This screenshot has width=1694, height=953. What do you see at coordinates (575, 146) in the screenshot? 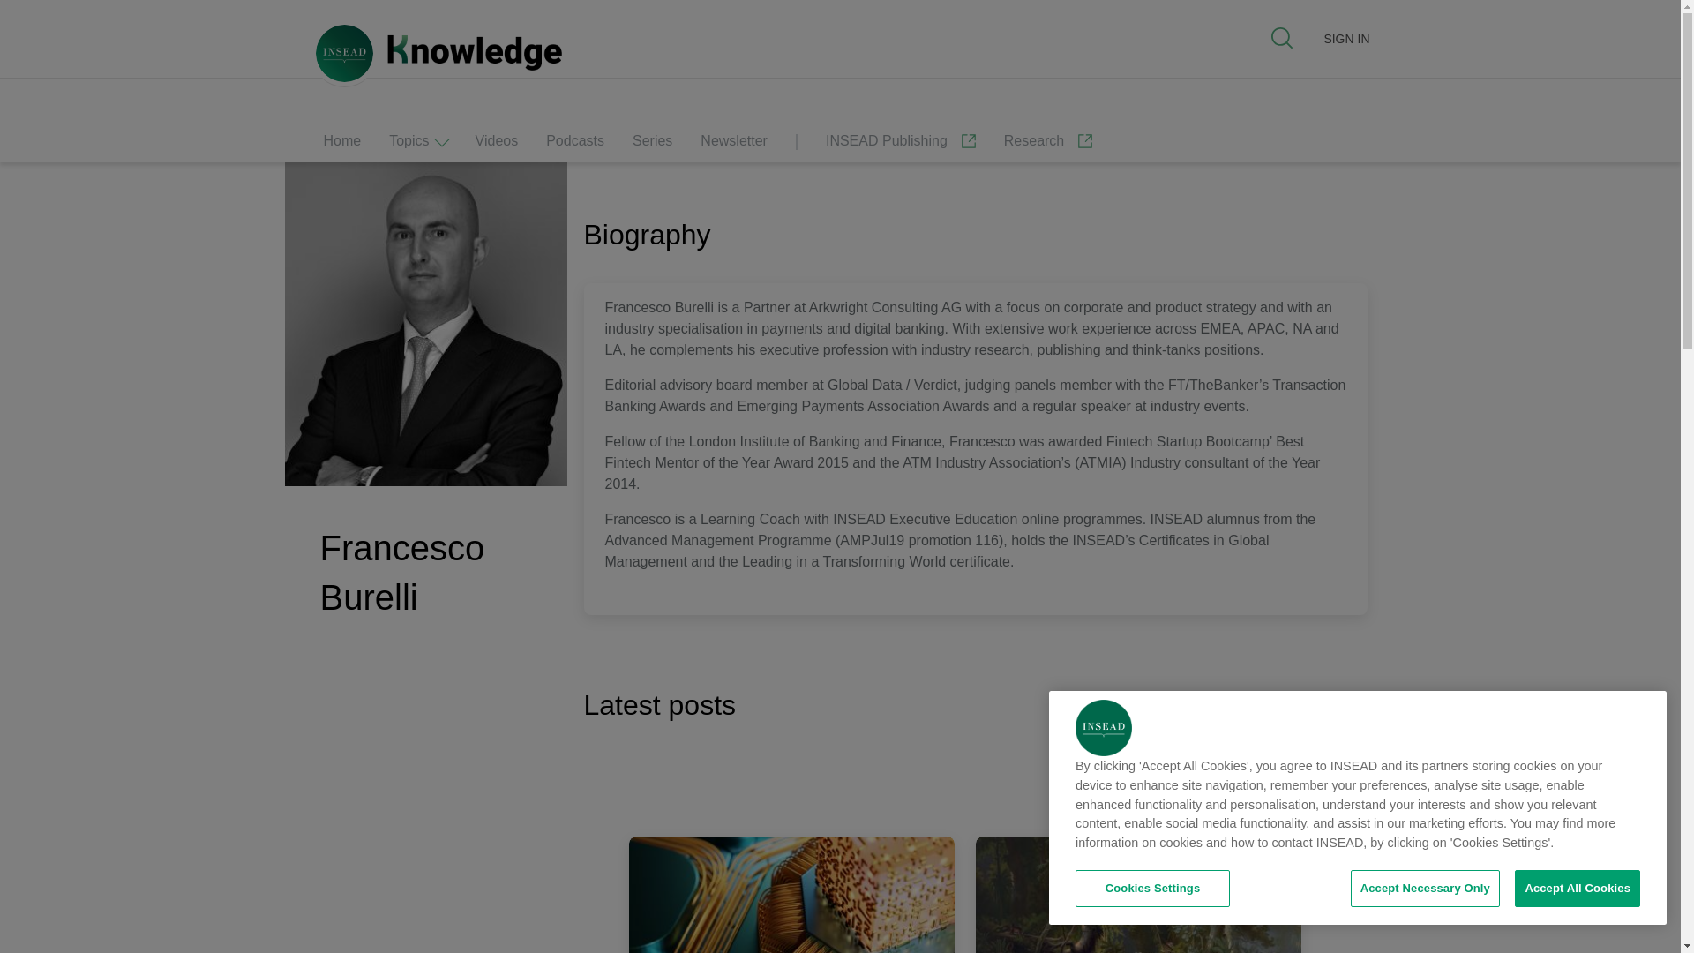
I see `Podcasts` at bounding box center [575, 146].